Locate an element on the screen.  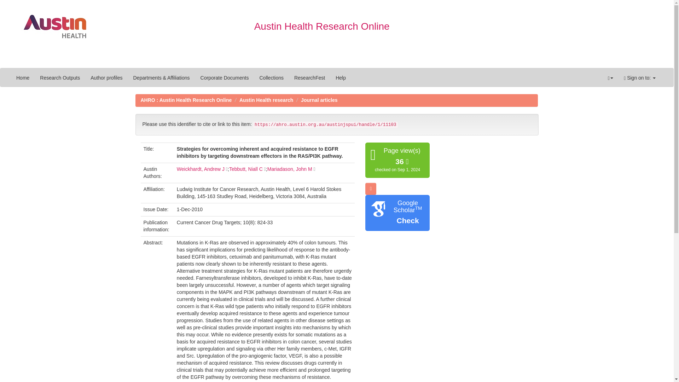
Corporate Documents is located at coordinates (225, 78).